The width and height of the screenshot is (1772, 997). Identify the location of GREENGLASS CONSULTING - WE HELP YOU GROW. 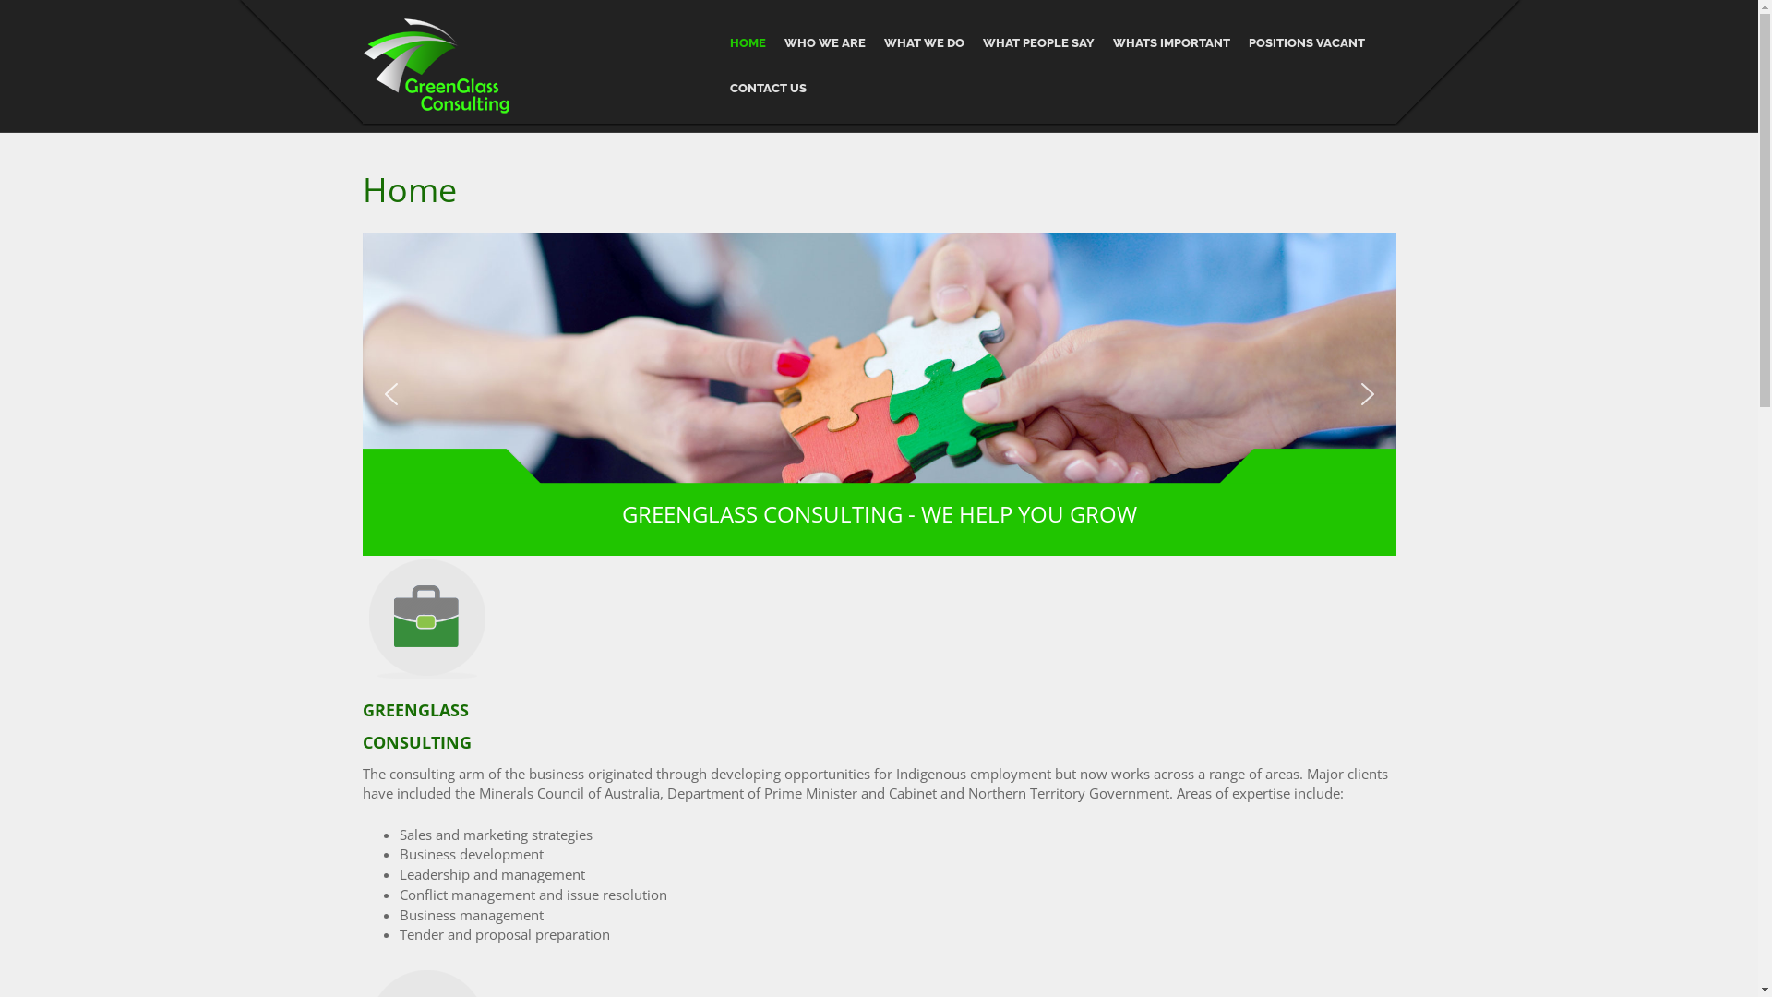
(879, 519).